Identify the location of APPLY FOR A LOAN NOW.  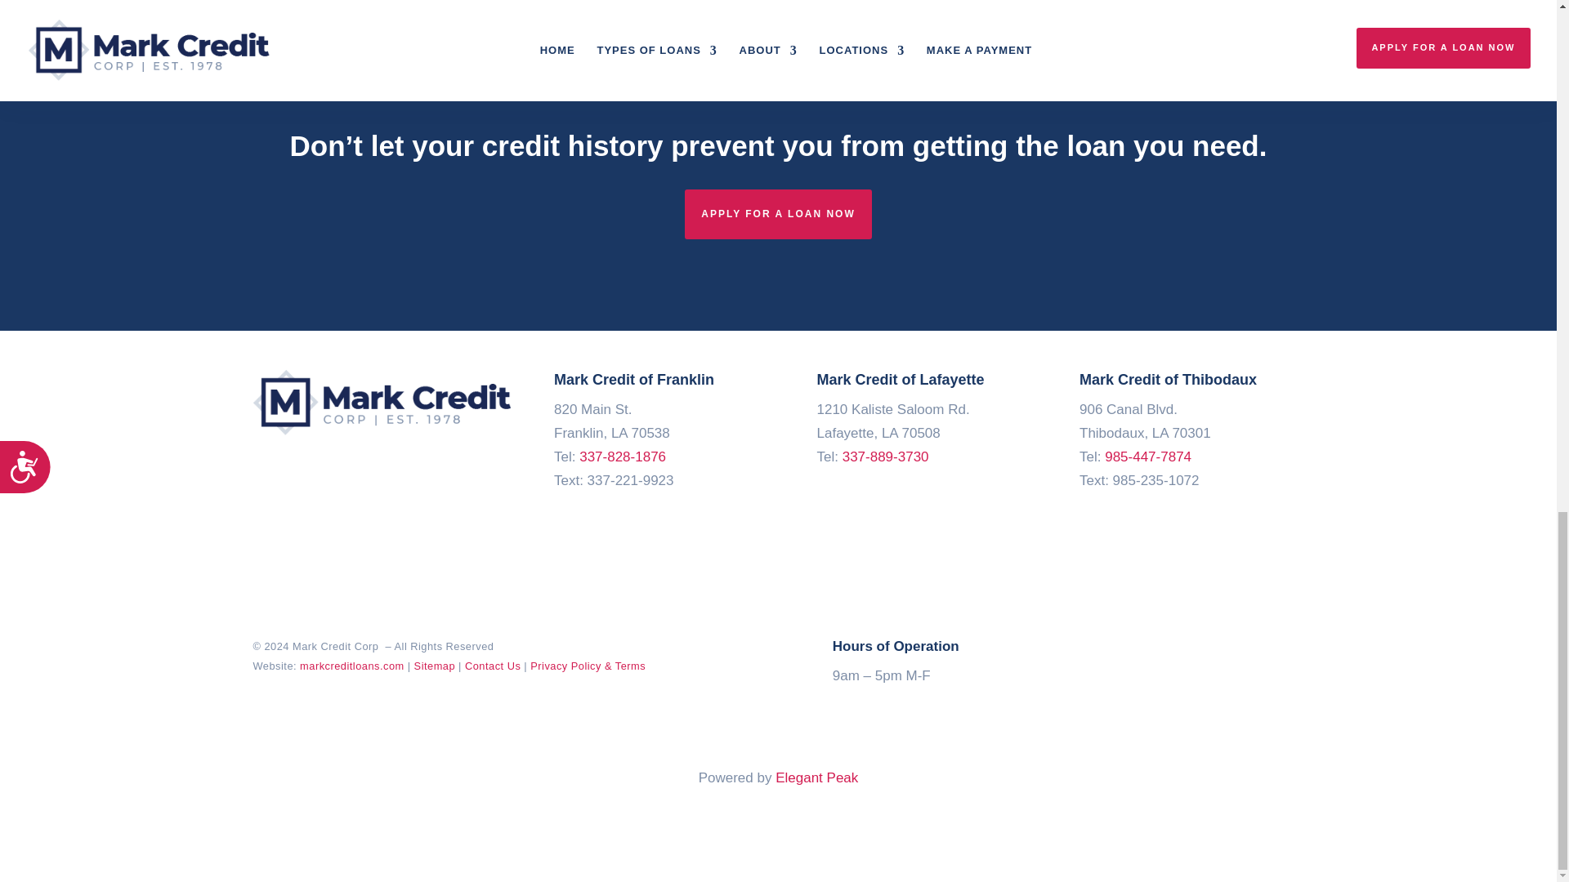
(777, 214).